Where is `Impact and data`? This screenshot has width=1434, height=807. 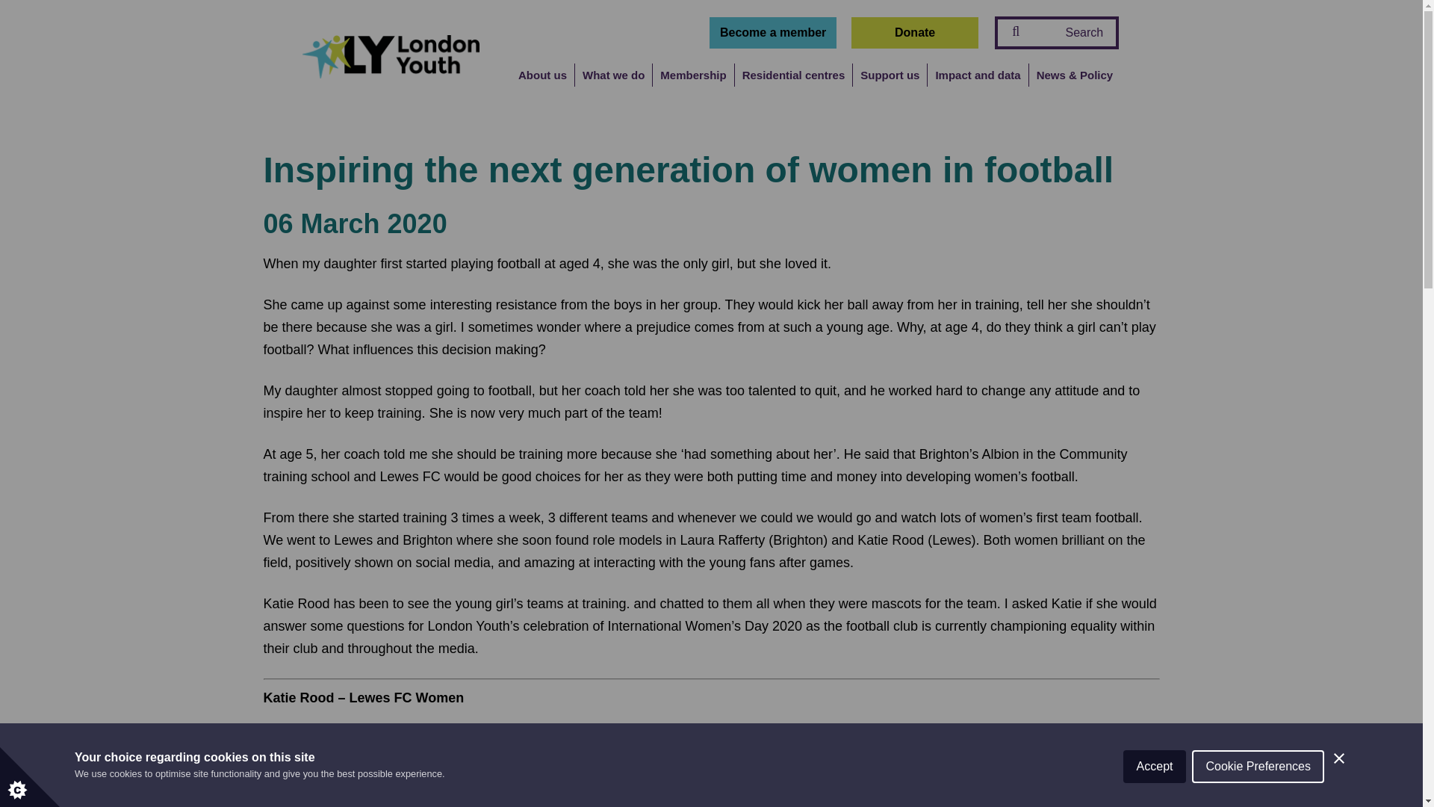
Impact and data is located at coordinates (977, 86).